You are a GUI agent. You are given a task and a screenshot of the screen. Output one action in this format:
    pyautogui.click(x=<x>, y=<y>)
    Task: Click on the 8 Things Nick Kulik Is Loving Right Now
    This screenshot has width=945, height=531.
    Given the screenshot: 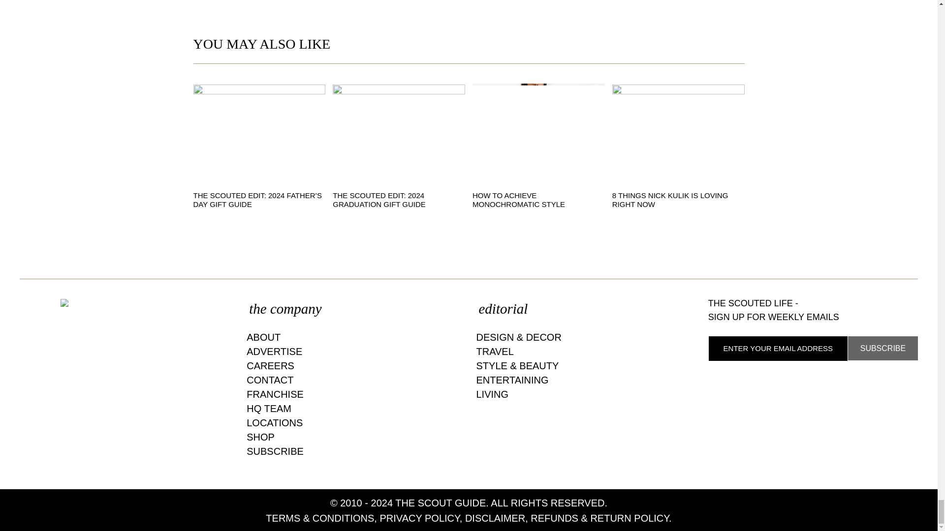 What is the action you would take?
    pyautogui.click(x=678, y=135)
    